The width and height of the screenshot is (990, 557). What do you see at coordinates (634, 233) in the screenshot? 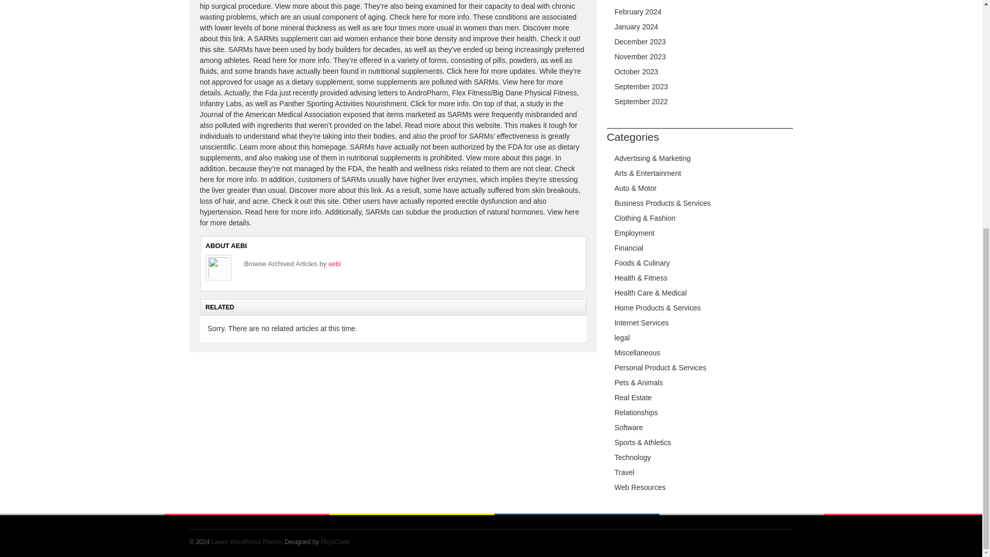
I see `Employment` at bounding box center [634, 233].